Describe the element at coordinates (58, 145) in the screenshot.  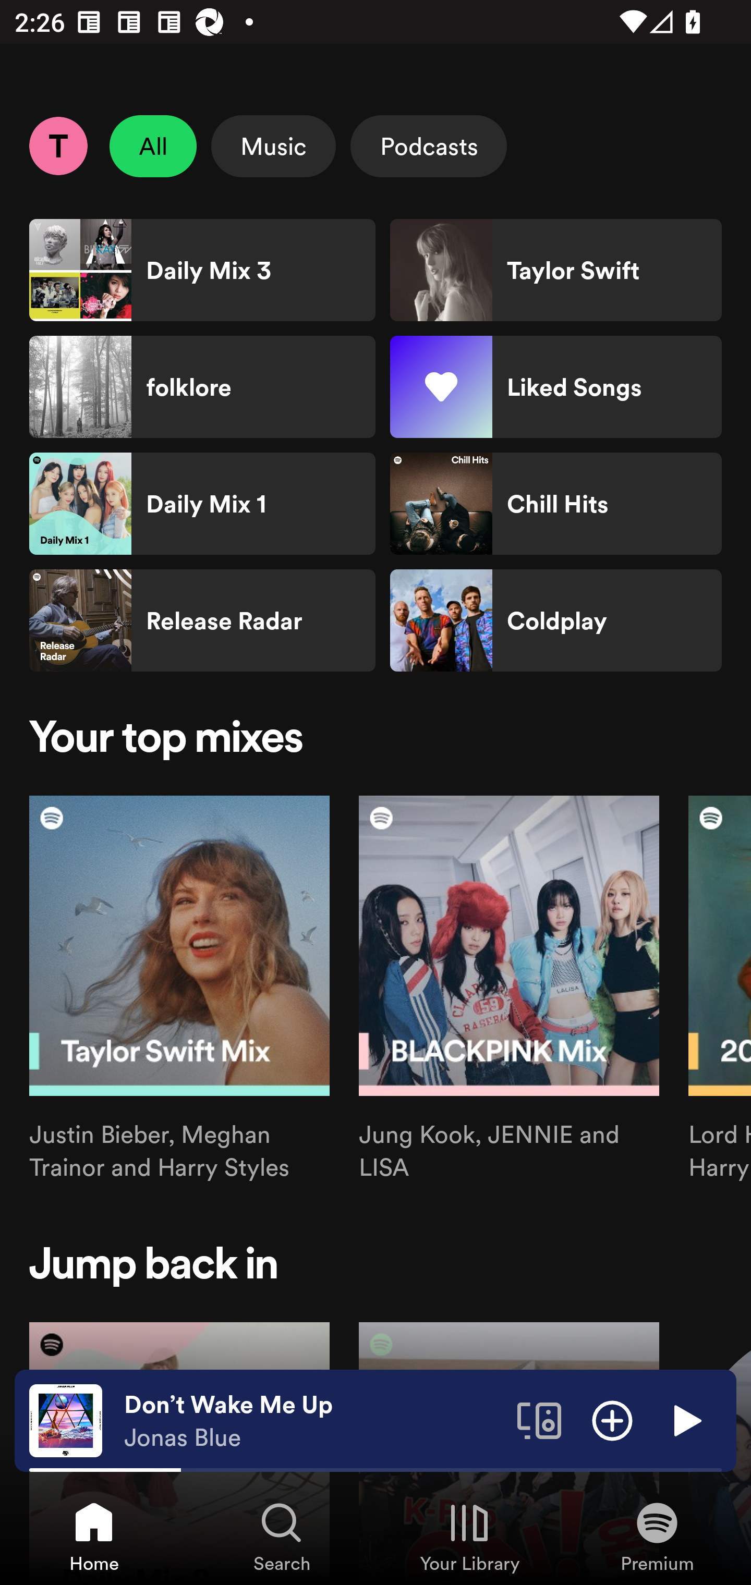
I see `Profile` at that location.